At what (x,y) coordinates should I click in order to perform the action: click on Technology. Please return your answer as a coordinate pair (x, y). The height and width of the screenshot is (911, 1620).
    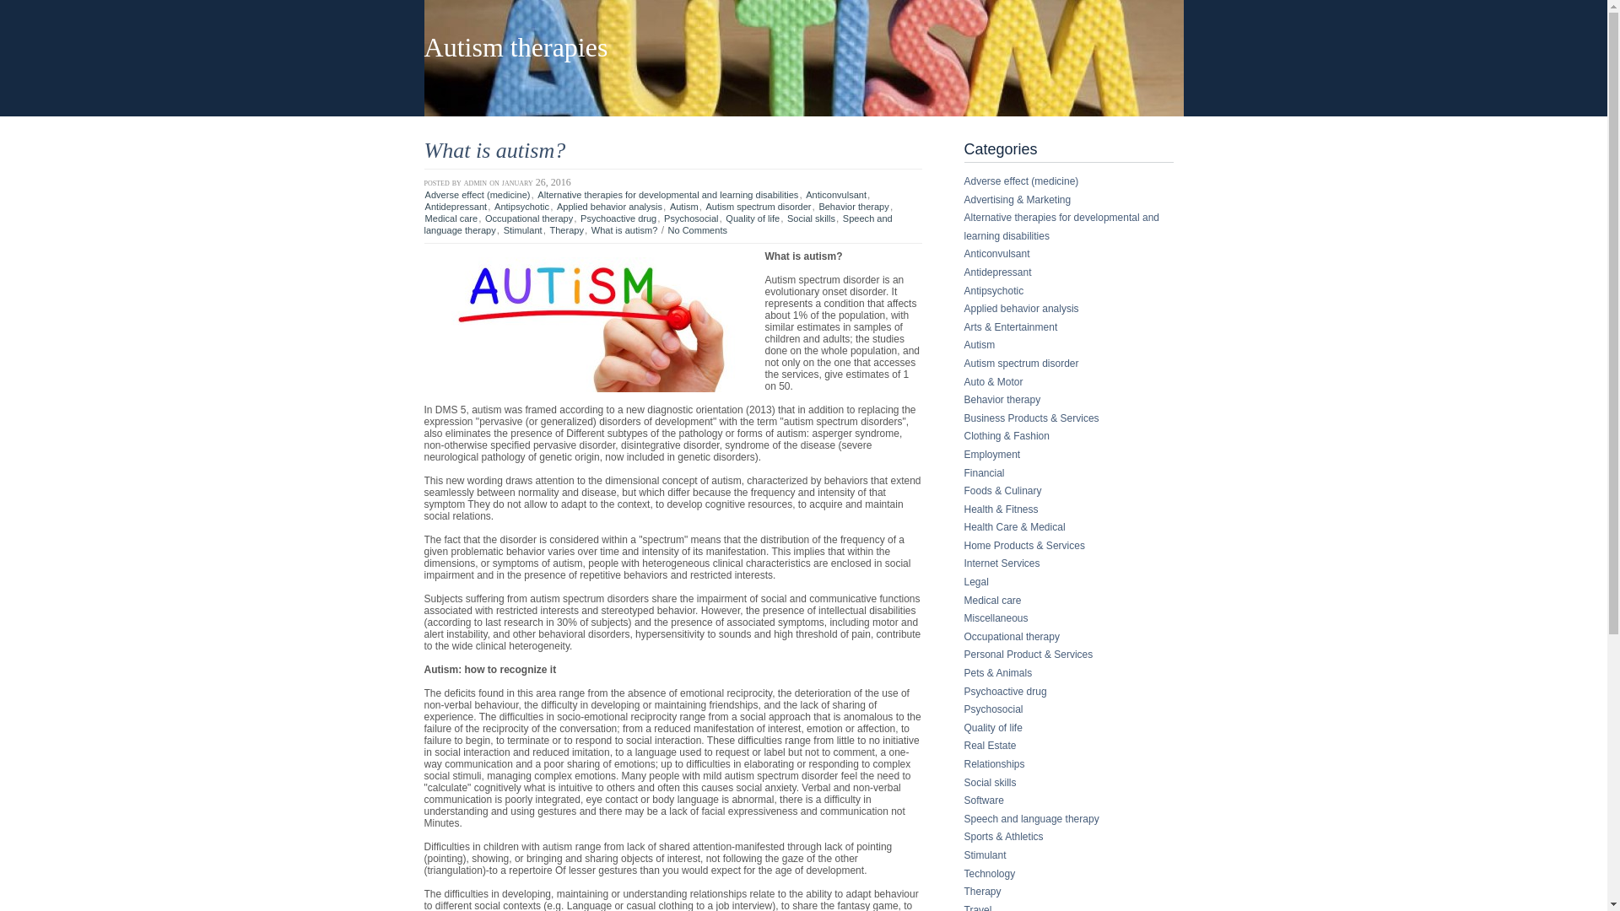
    Looking at the image, I should click on (989, 874).